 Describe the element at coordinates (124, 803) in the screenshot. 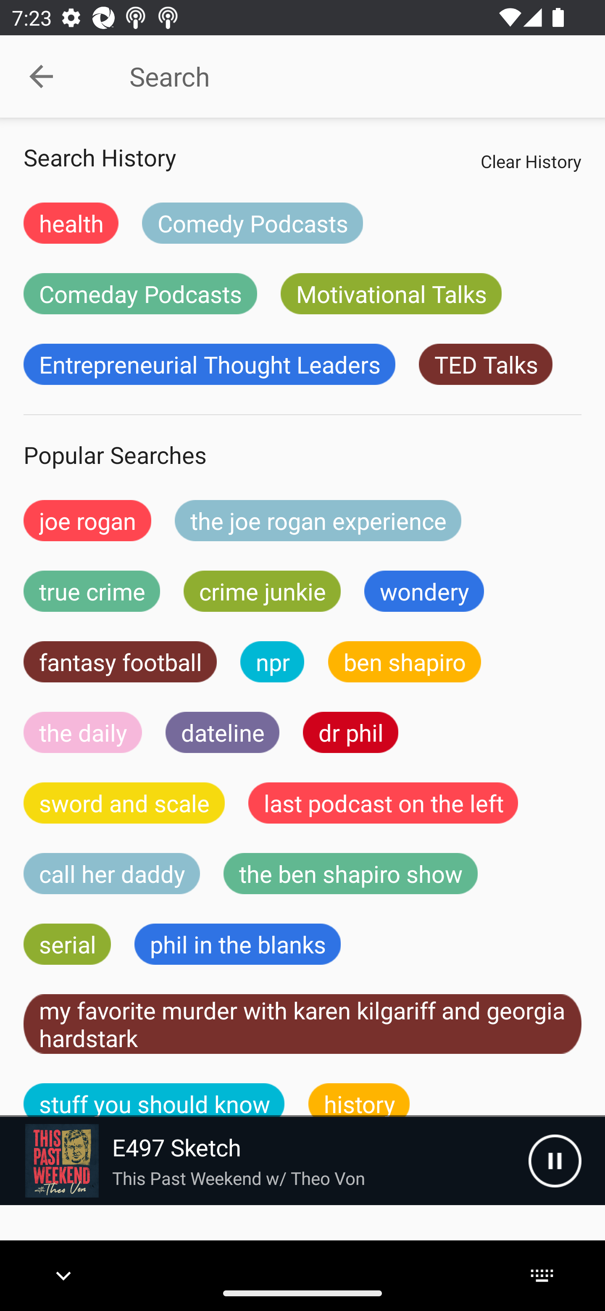

I see `sword and scale` at that location.